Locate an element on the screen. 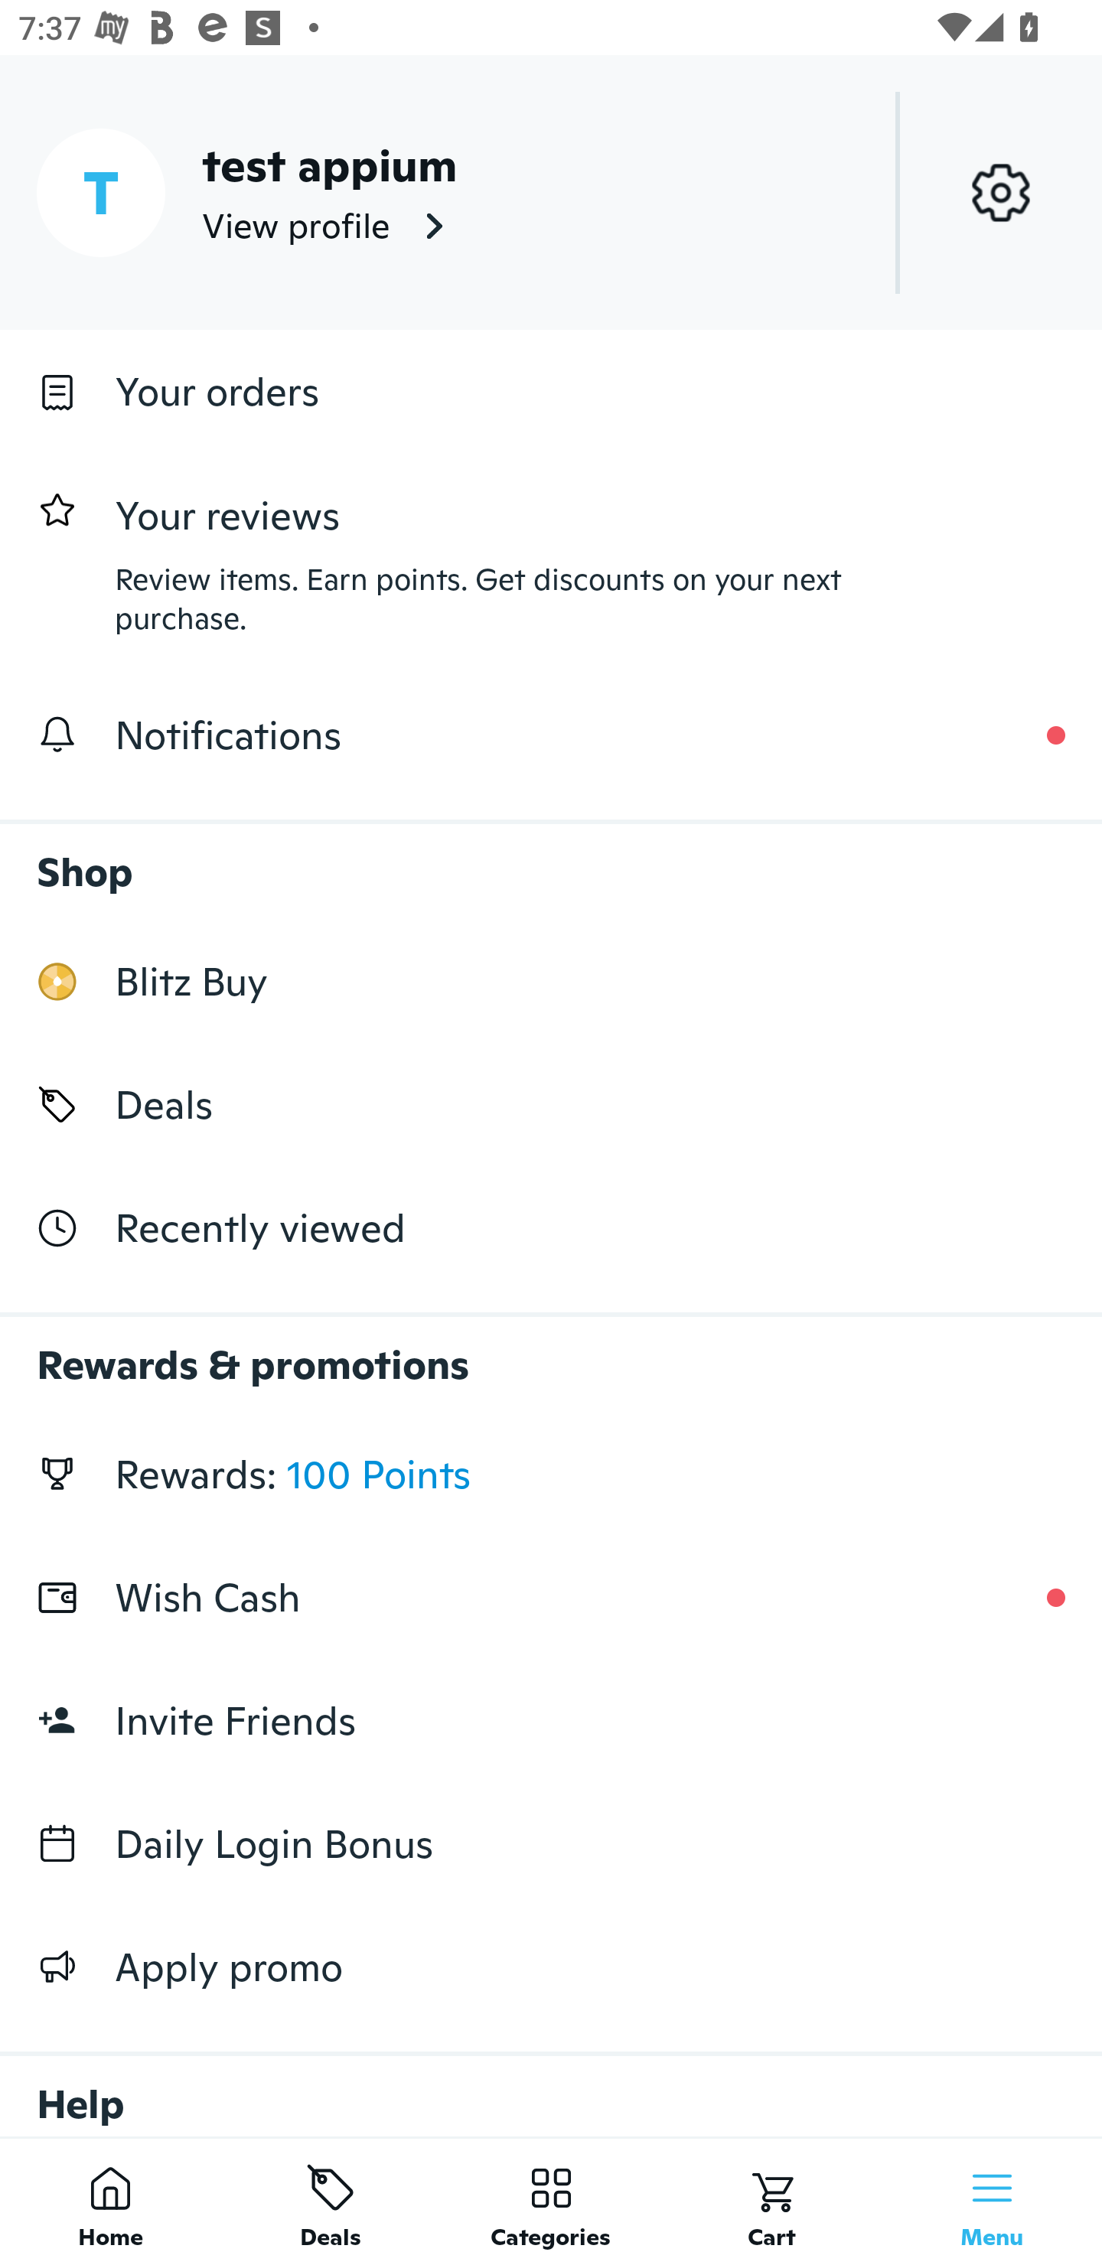 This screenshot has height=2265, width=1102. Rewards & promotions is located at coordinates (551, 1351).